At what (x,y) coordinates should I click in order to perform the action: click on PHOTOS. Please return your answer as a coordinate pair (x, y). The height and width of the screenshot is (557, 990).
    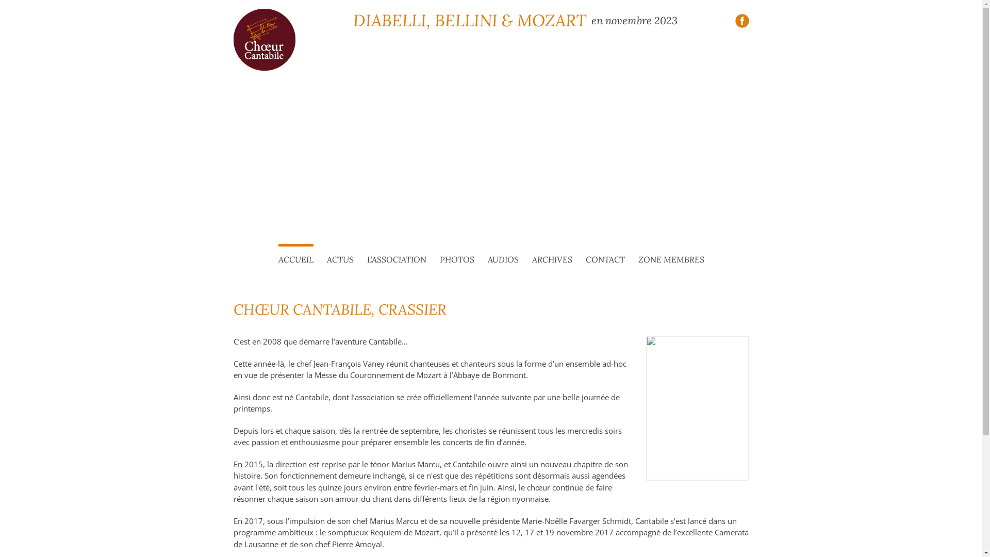
    Looking at the image, I should click on (457, 260).